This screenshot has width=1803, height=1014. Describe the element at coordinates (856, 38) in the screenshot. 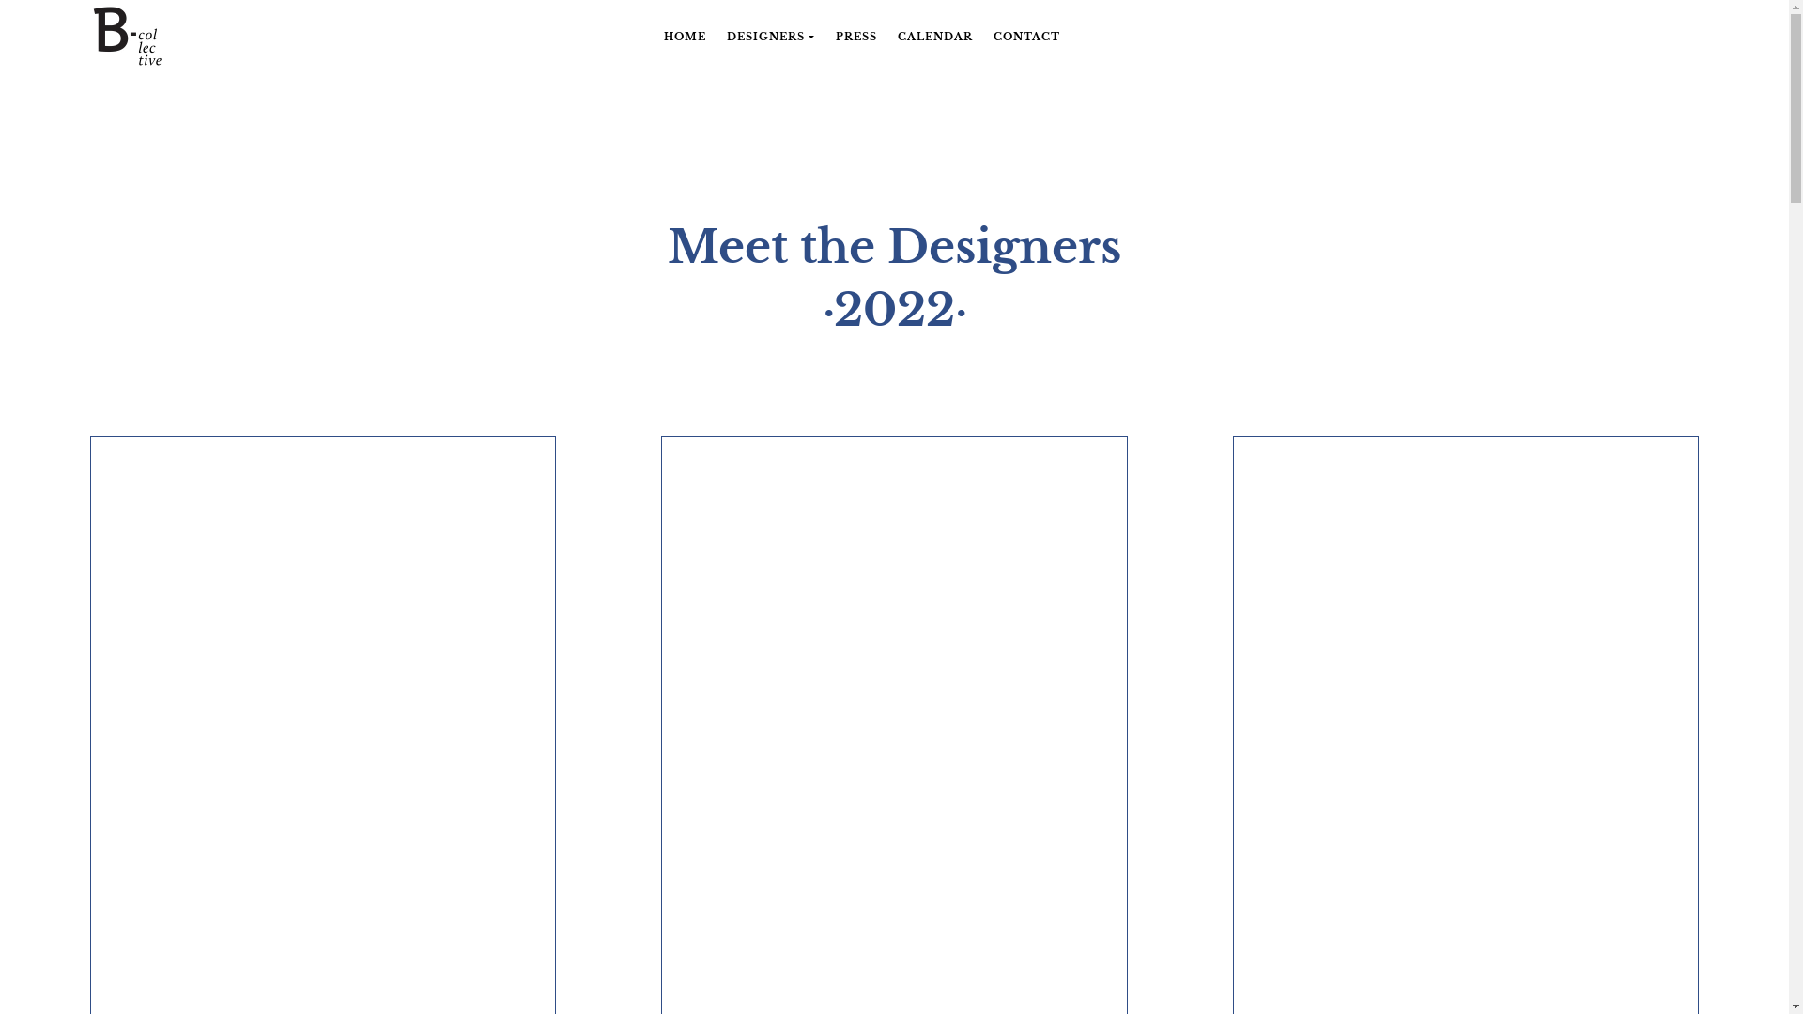

I see `PRESS` at that location.